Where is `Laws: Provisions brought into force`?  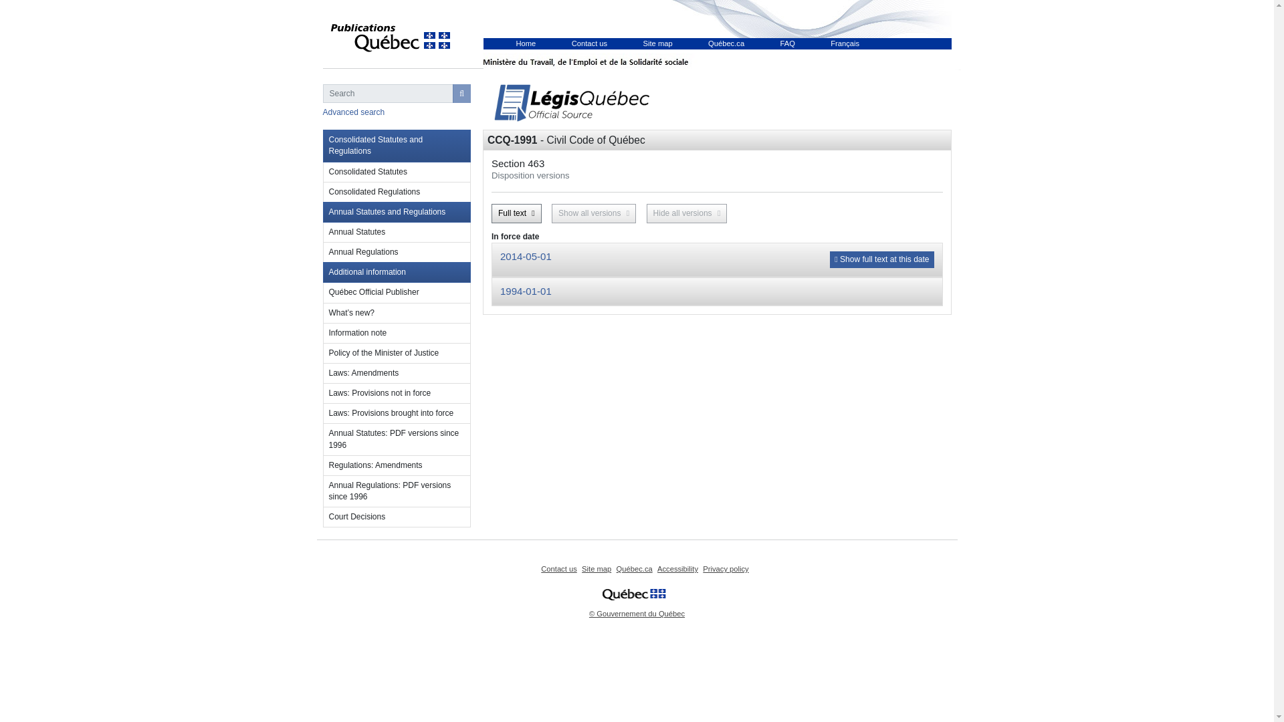 Laws: Provisions brought into force is located at coordinates (396, 413).